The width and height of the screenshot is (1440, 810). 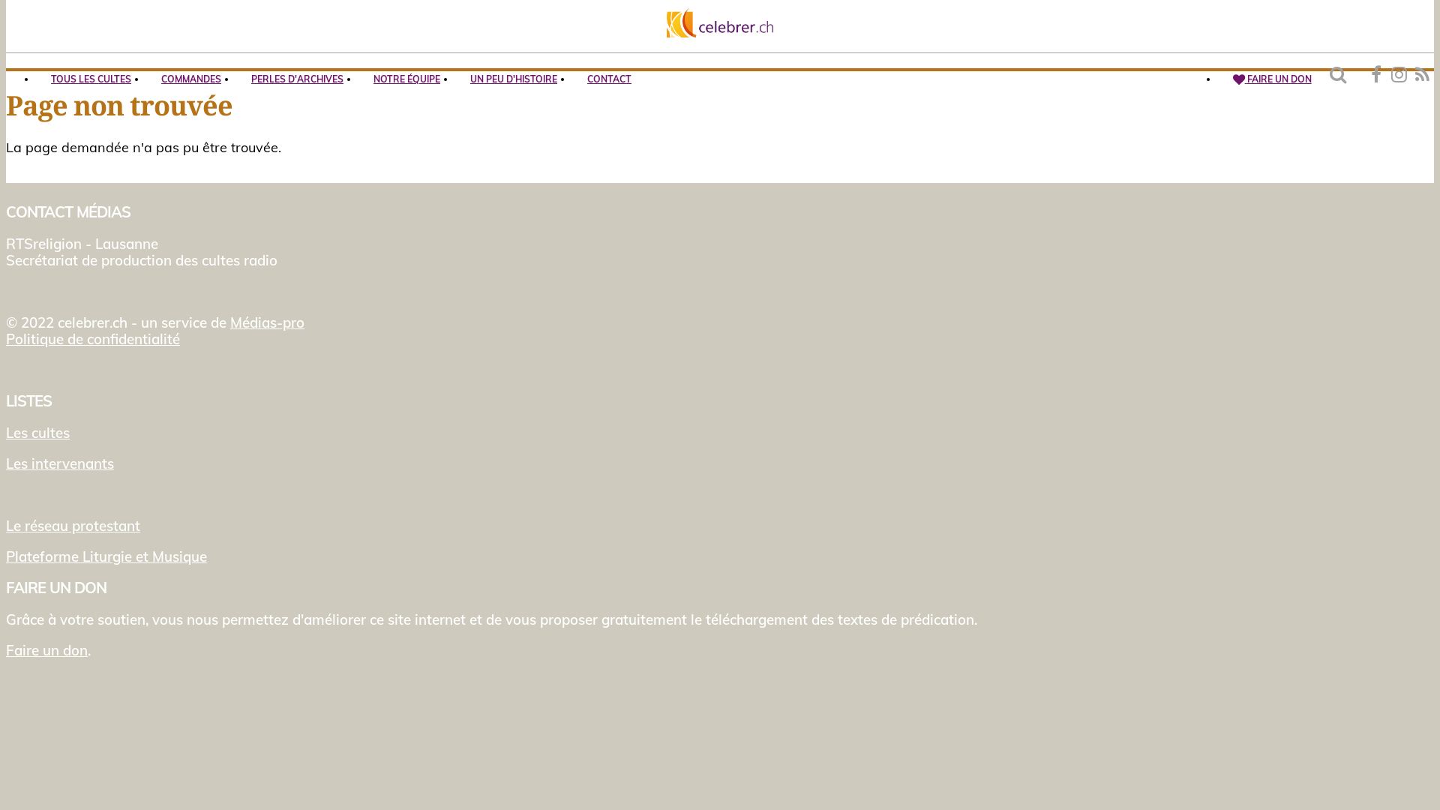 What do you see at coordinates (191, 79) in the screenshot?
I see `COMMANDES` at bounding box center [191, 79].